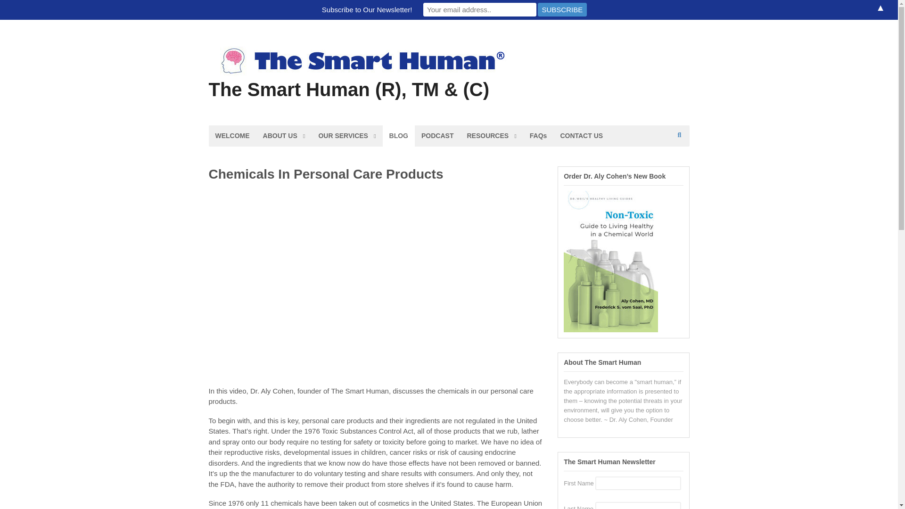 The height and width of the screenshot is (509, 905). I want to click on FAQs, so click(538, 136).